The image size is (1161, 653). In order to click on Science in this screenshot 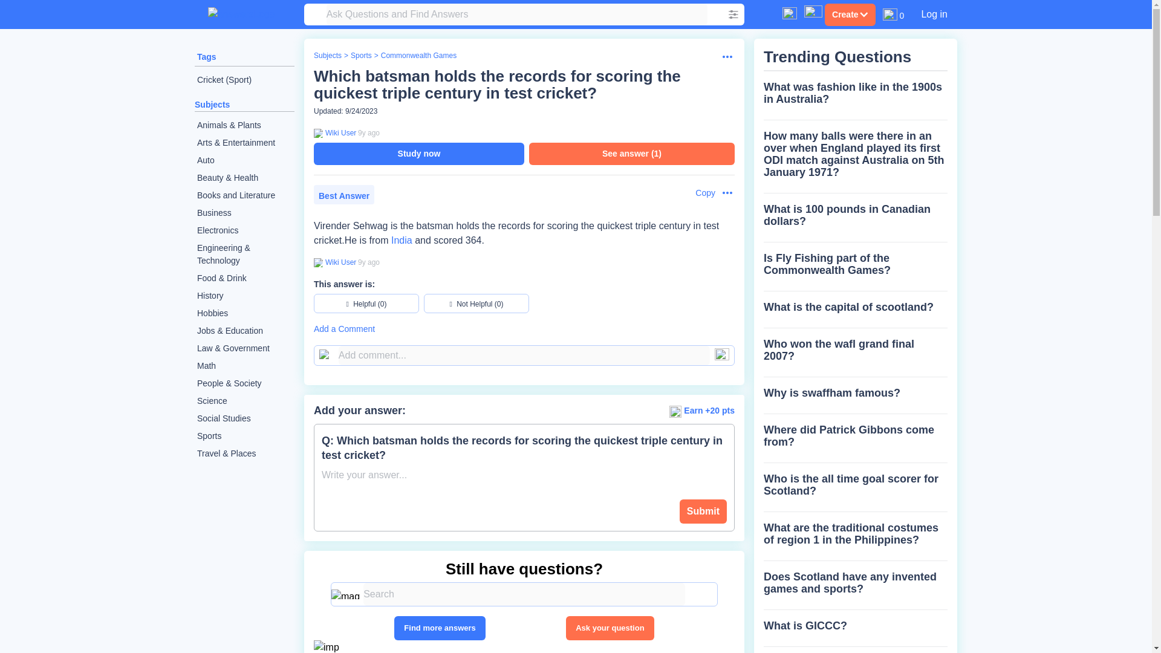, I will do `click(244, 401)`.